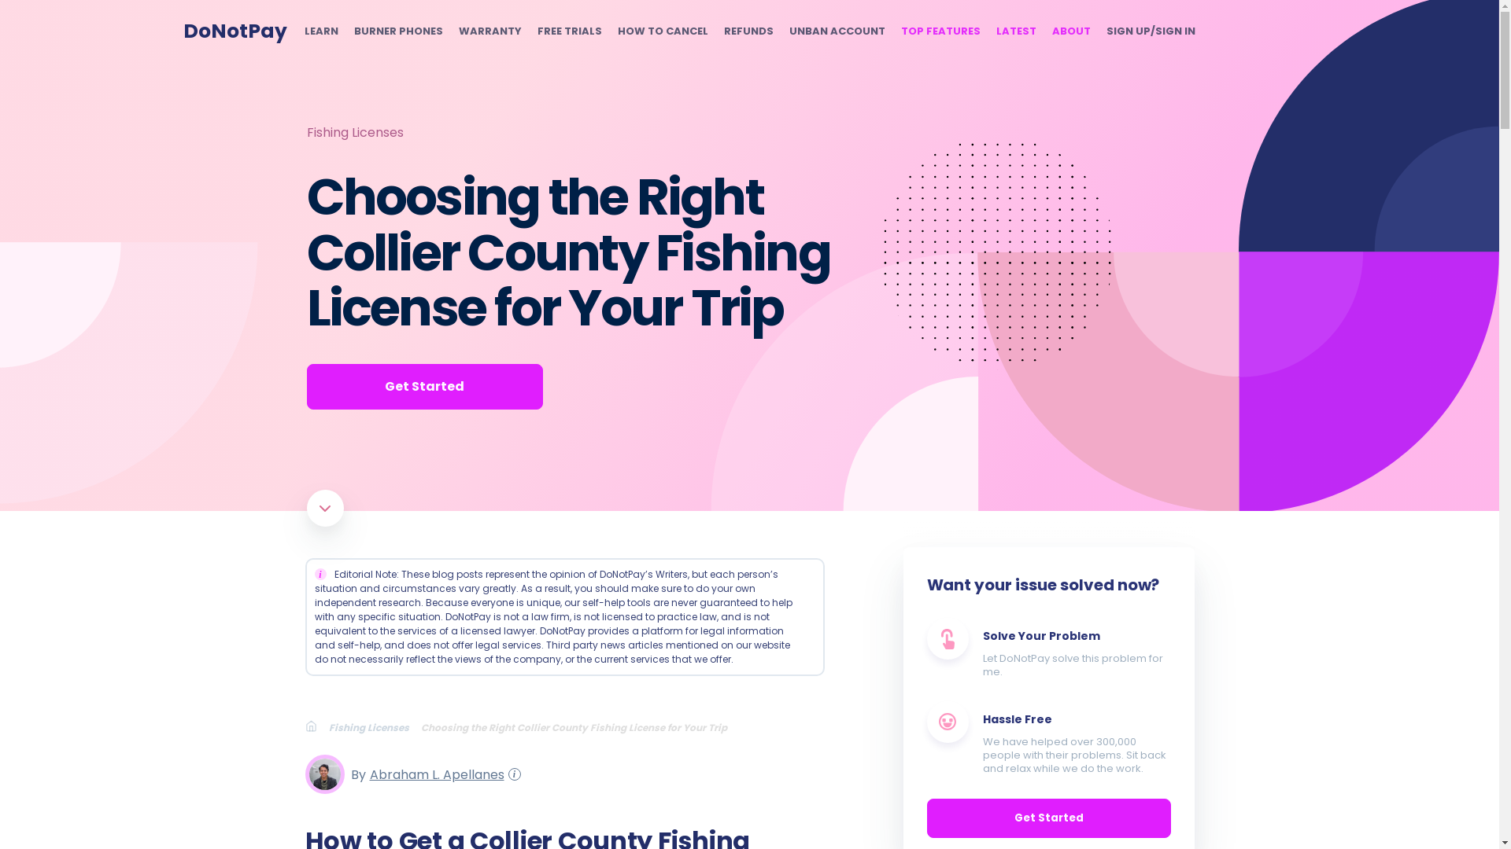 This screenshot has width=1511, height=849. Describe the element at coordinates (354, 132) in the screenshot. I see `Fishing Licenses` at that location.